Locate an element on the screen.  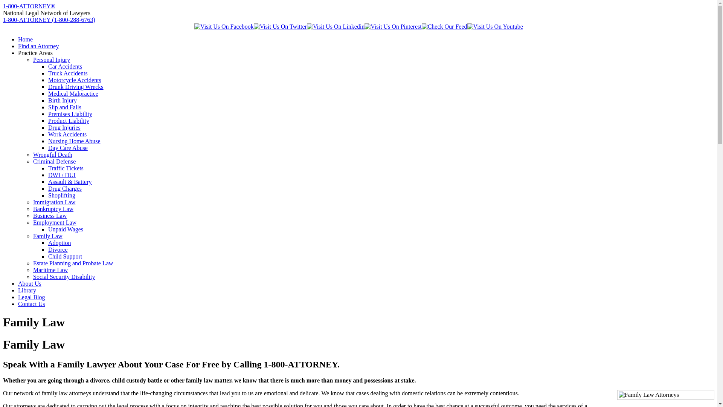
Maritime Law is located at coordinates (50, 270).